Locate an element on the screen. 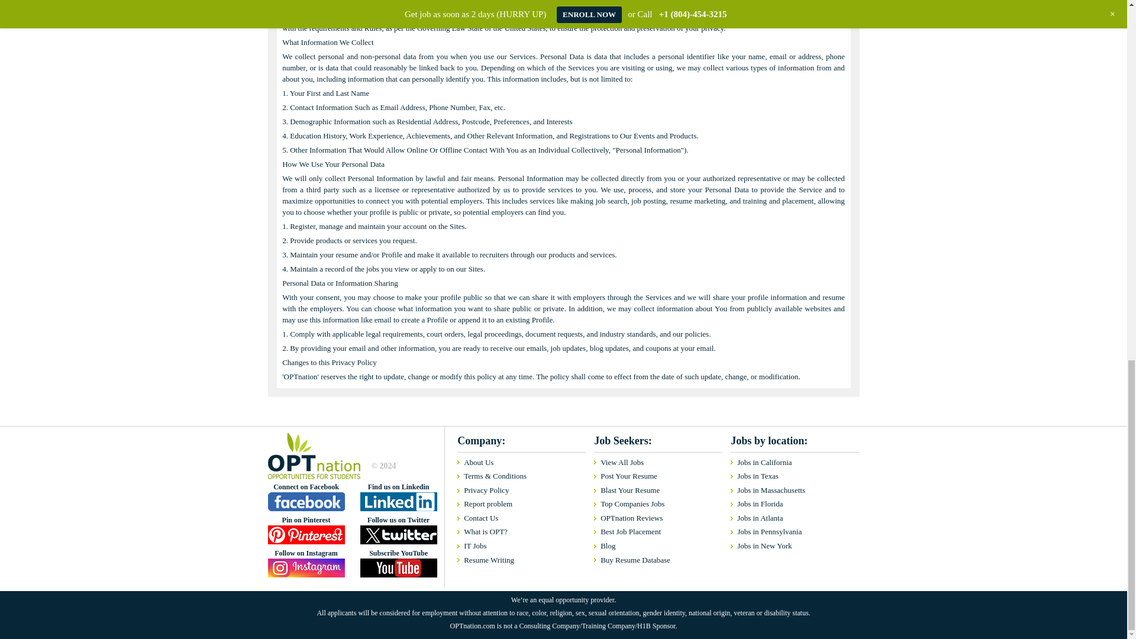  Jobs in Florida is located at coordinates (792, 504).